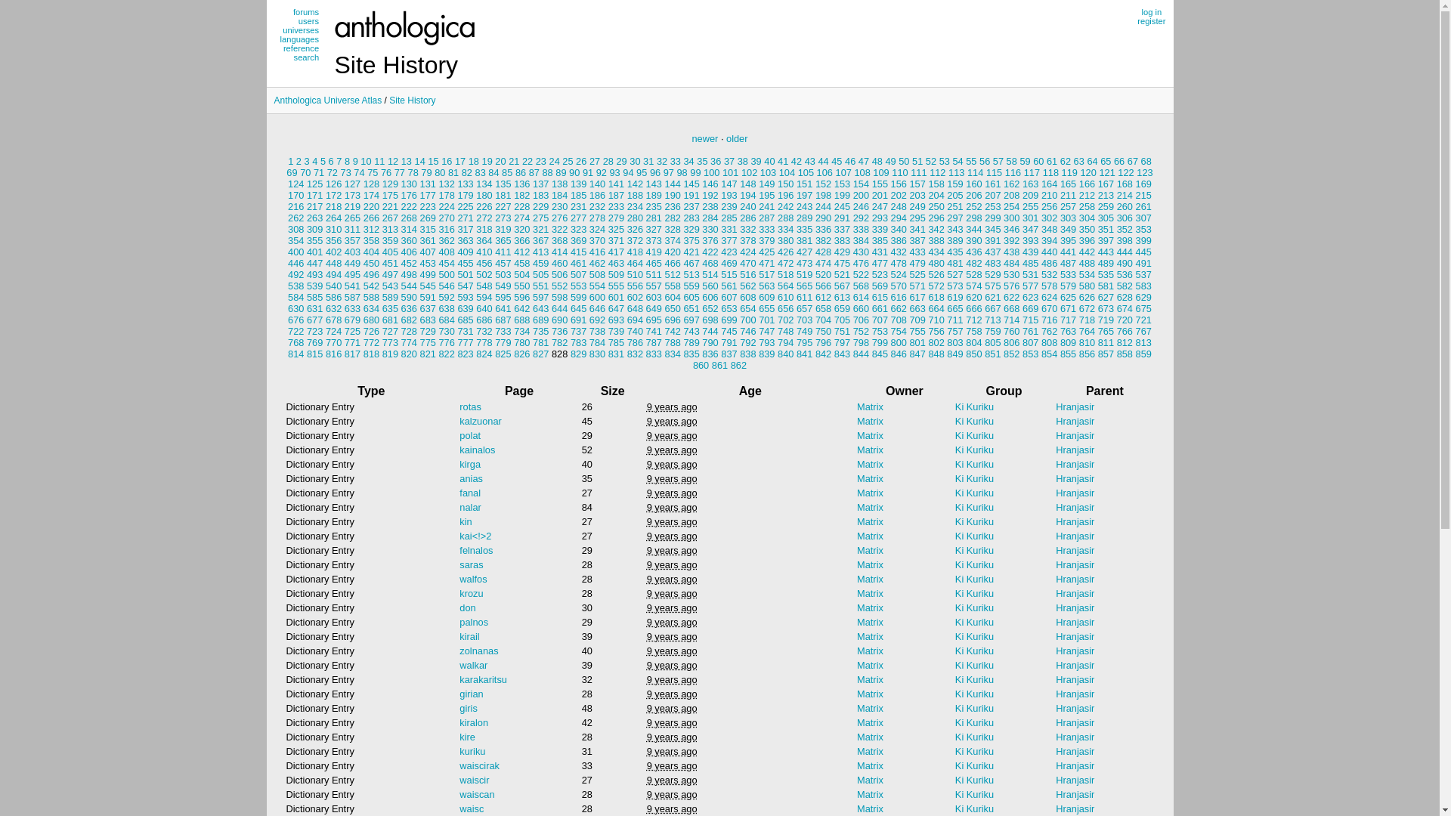  Describe the element at coordinates (748, 298) in the screenshot. I see `608` at that location.